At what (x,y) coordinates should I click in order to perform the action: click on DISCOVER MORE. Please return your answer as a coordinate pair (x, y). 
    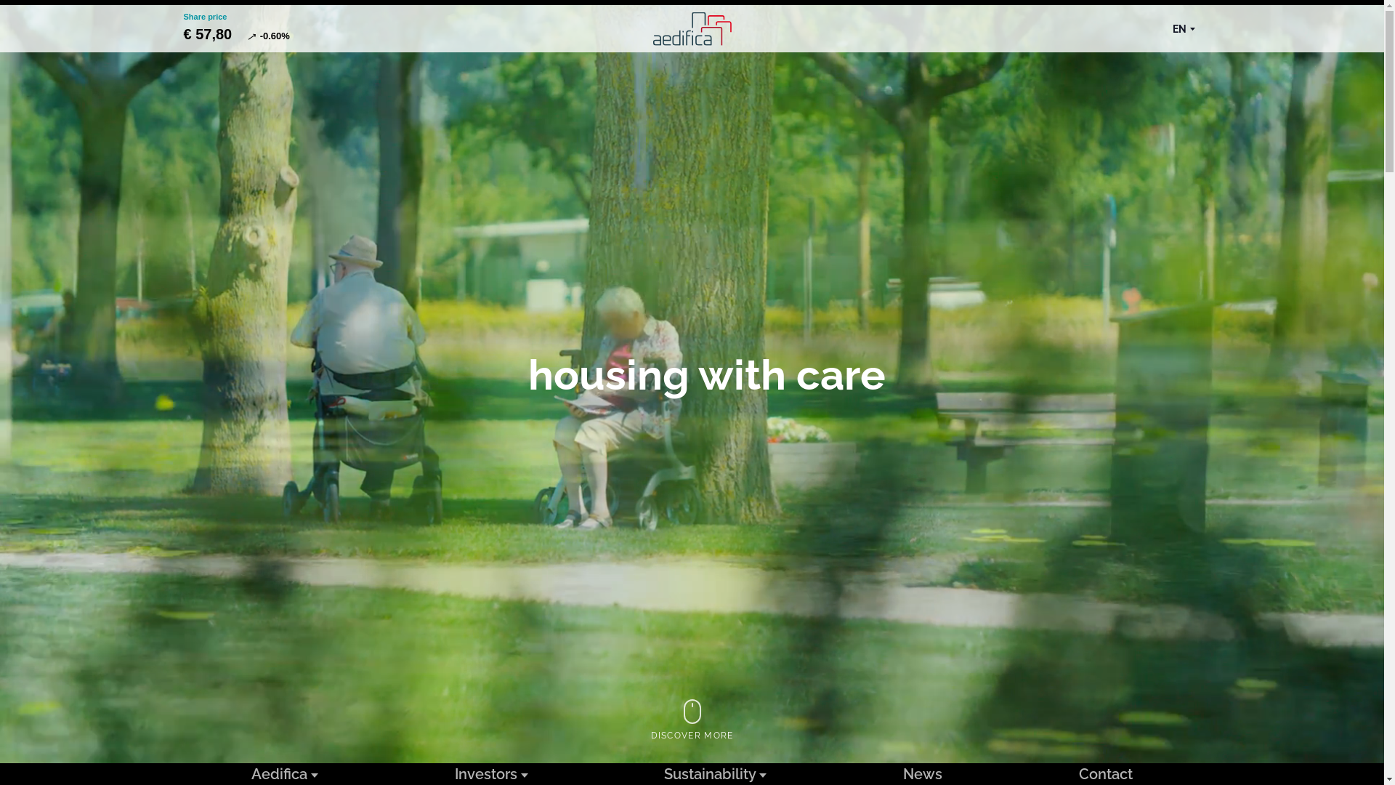
    Looking at the image, I should click on (692, 720).